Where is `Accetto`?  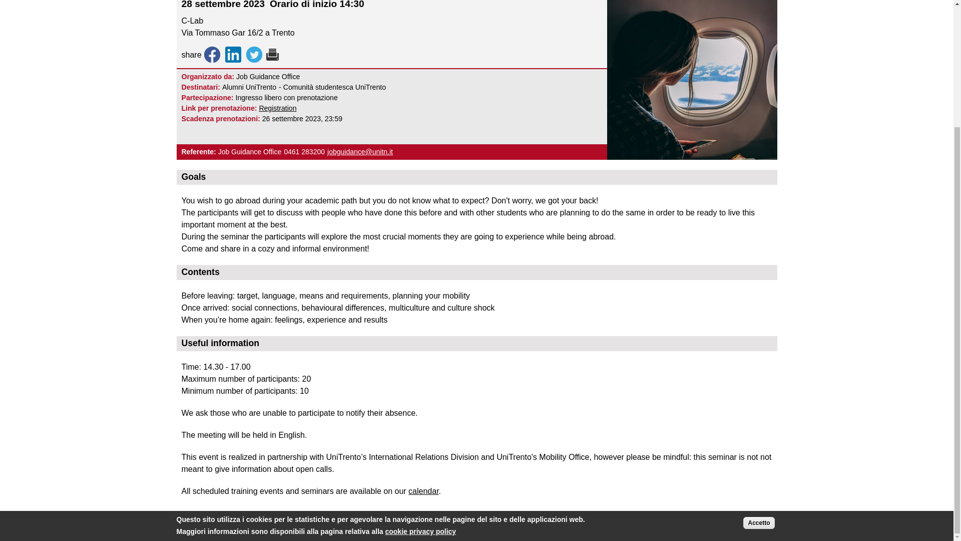
Accetto is located at coordinates (759, 363).